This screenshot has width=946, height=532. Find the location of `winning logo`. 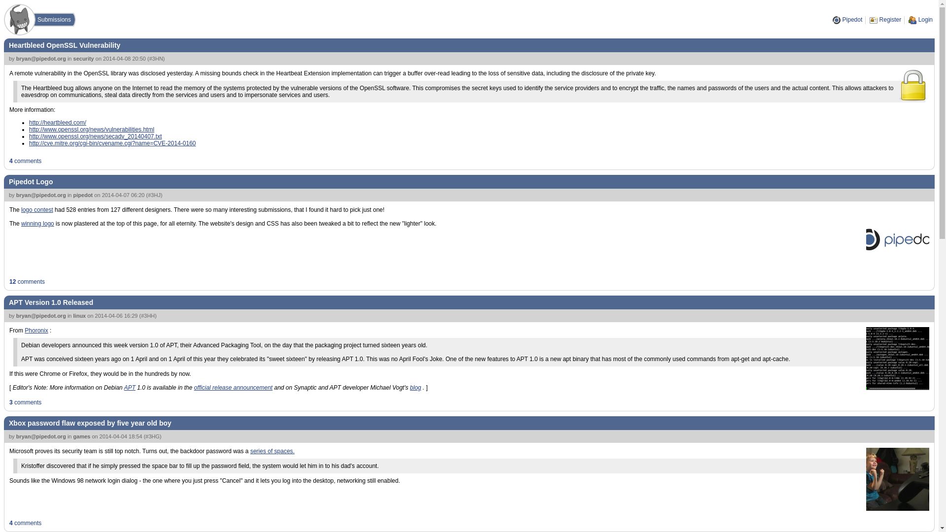

winning logo is located at coordinates (37, 224).